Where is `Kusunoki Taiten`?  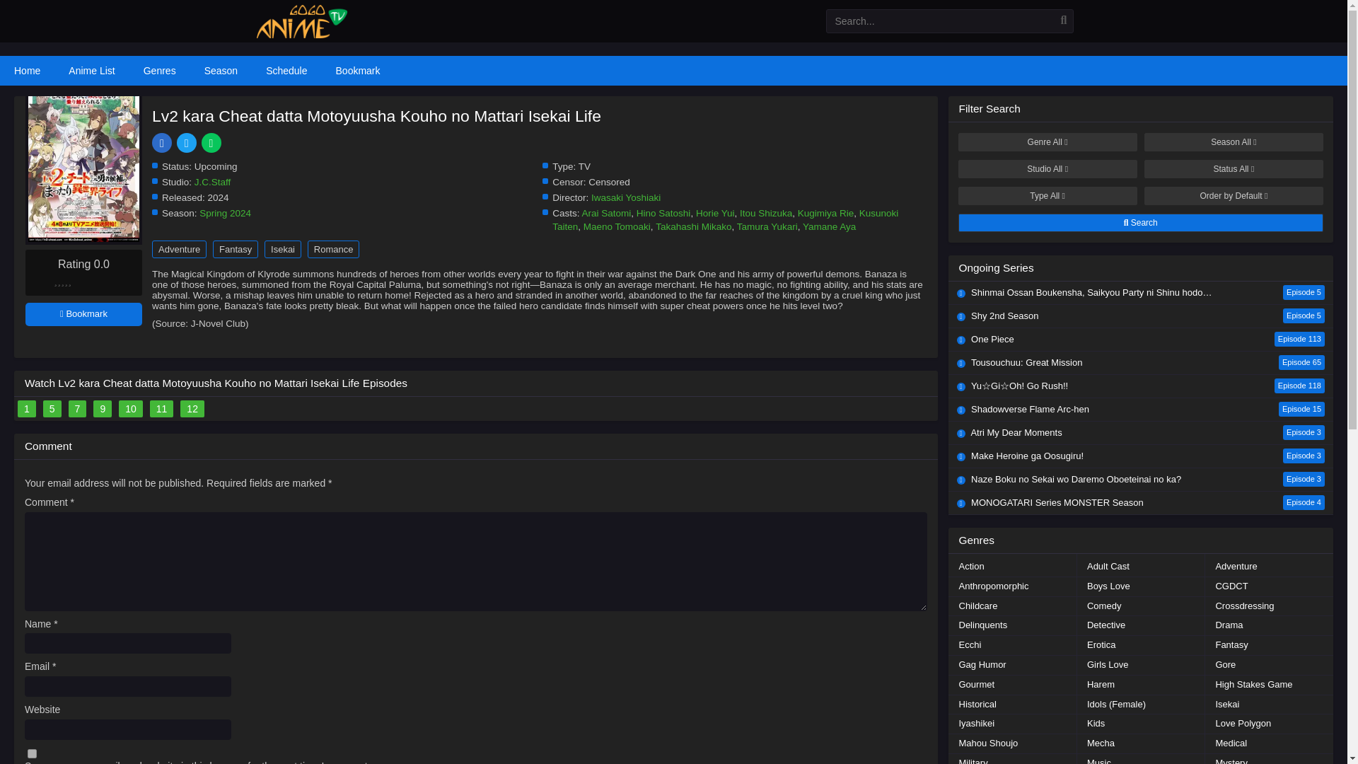 Kusunoki Taiten is located at coordinates (725, 219).